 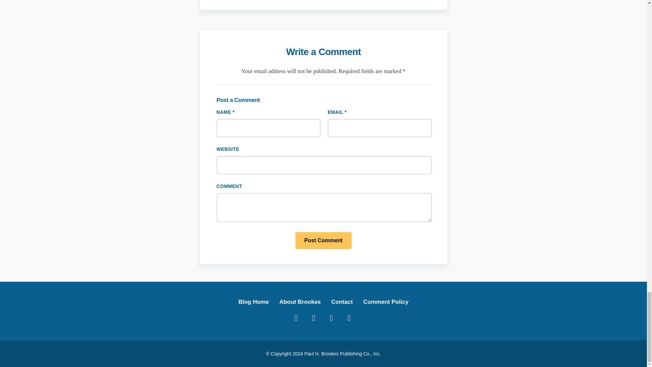 I want to click on Contact, so click(x=342, y=302).